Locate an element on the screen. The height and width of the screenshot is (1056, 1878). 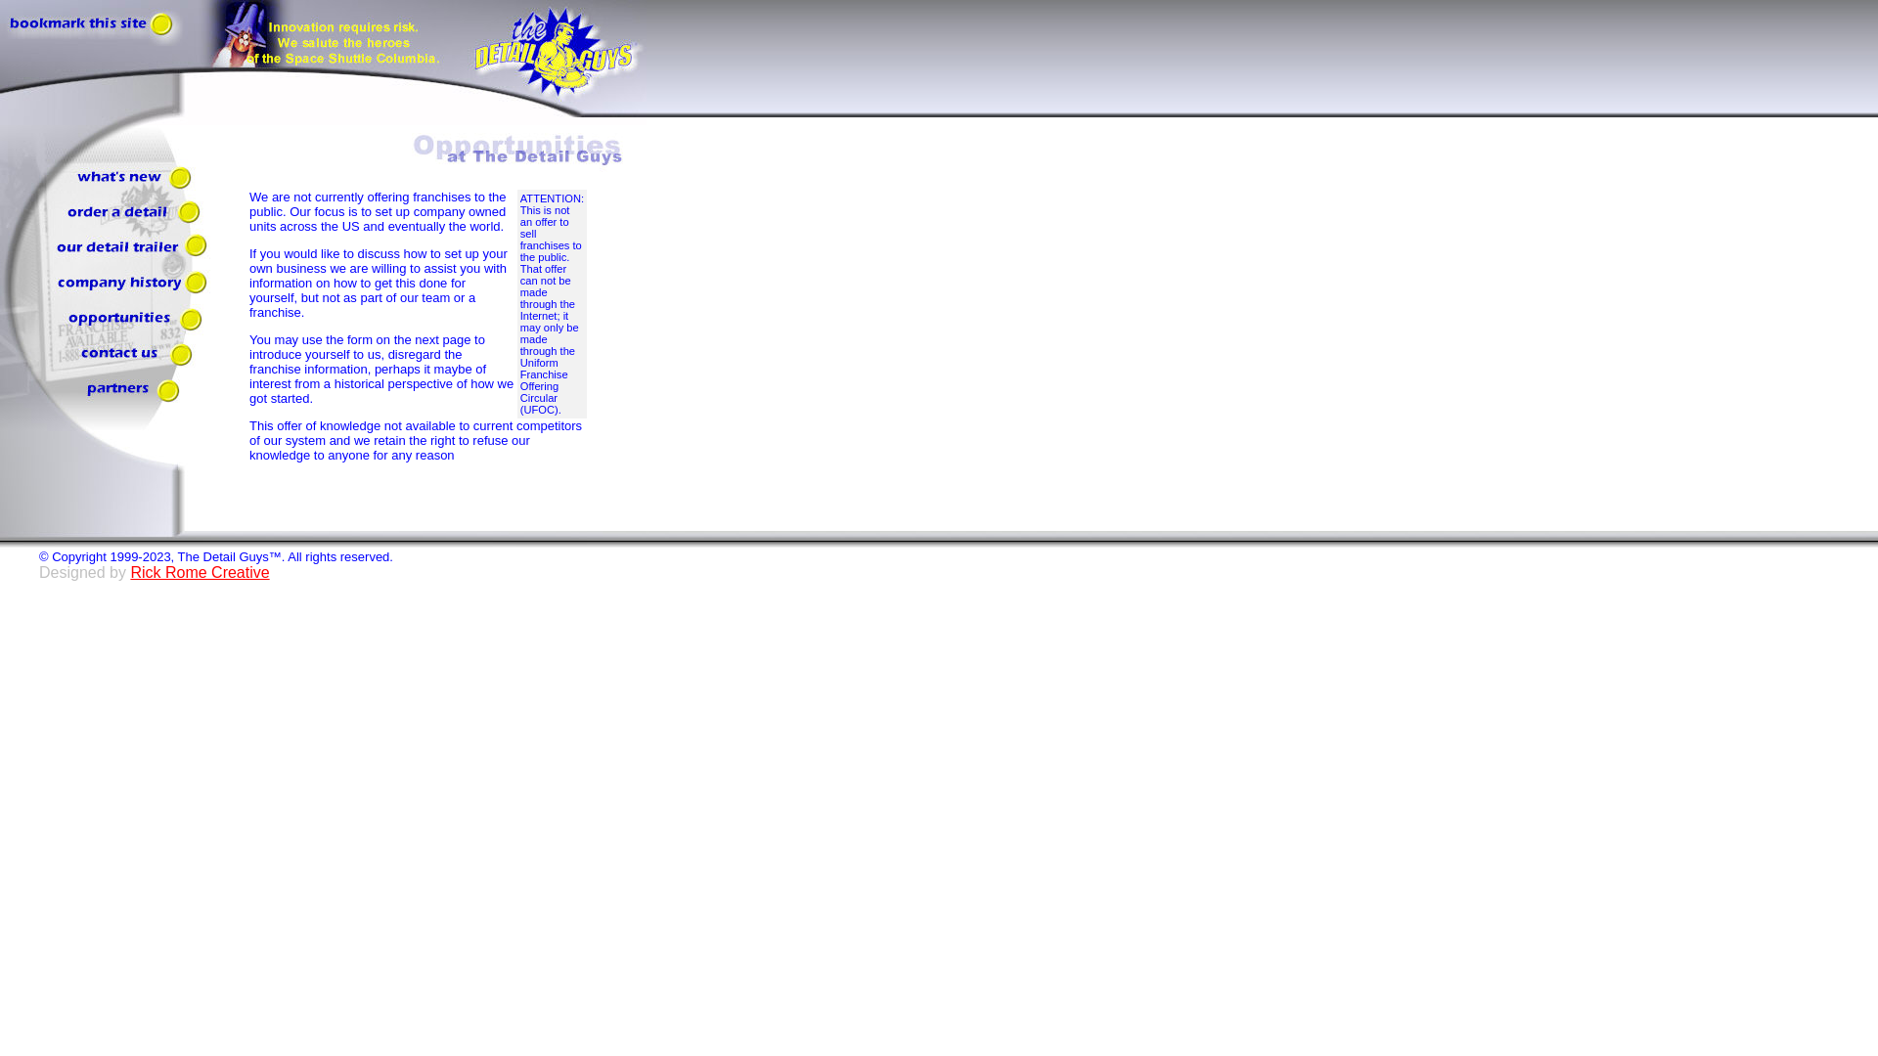
Rick Rome Creative is located at coordinates (199, 572).